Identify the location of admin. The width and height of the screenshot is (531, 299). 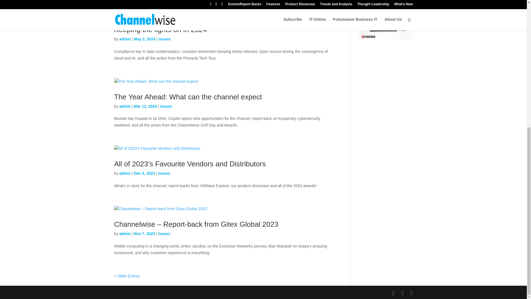
(125, 234).